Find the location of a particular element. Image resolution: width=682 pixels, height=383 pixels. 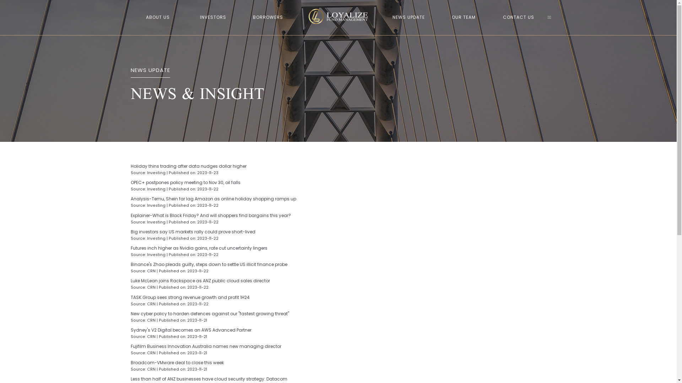

CONTACT US is located at coordinates (519, 18).